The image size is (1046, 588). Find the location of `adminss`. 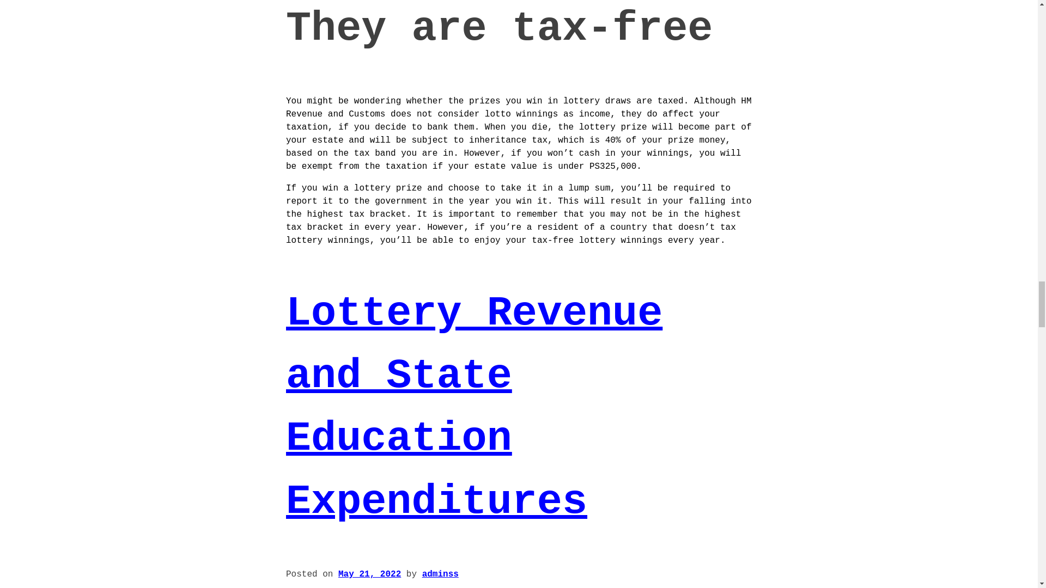

adminss is located at coordinates (440, 574).